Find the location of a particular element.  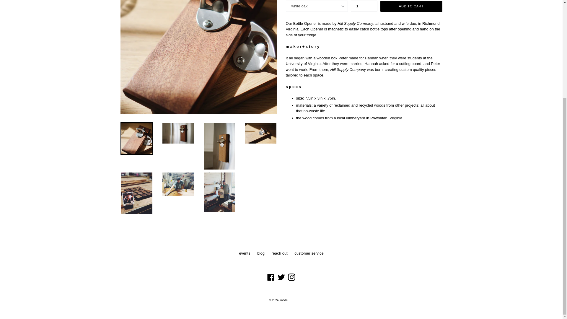

made on Twitter is located at coordinates (281, 277).